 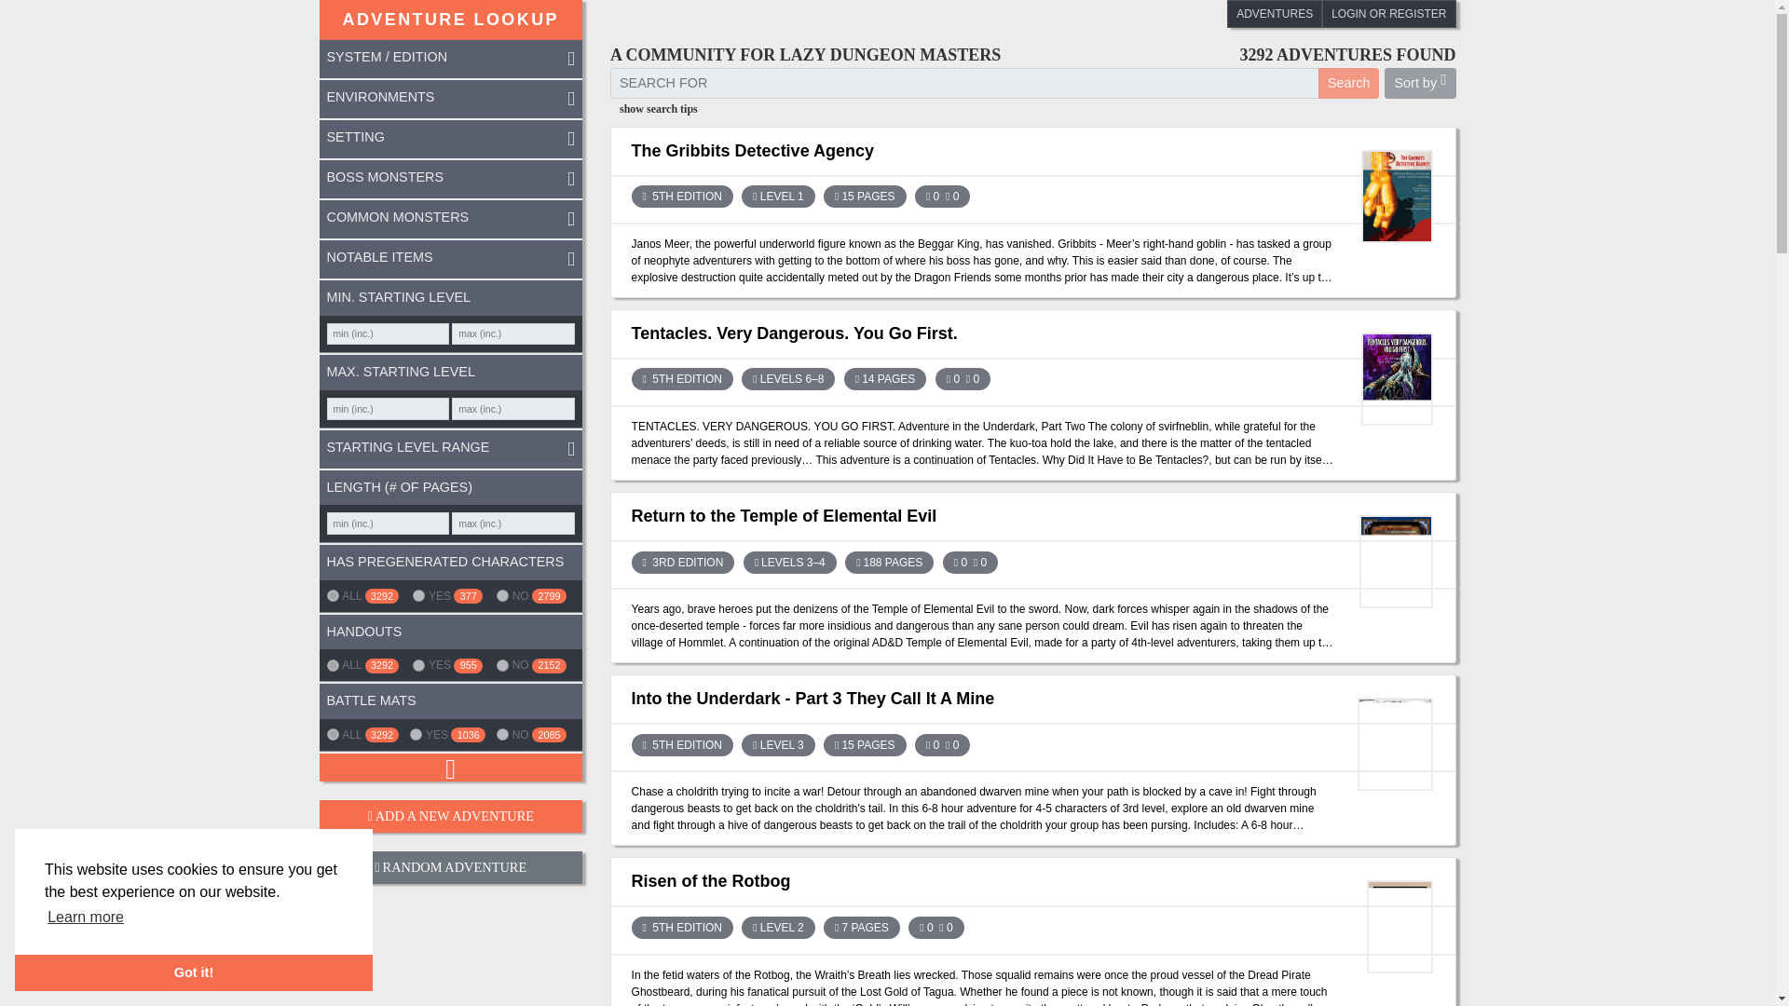 What do you see at coordinates (502, 734) in the screenshot?
I see `0` at bounding box center [502, 734].